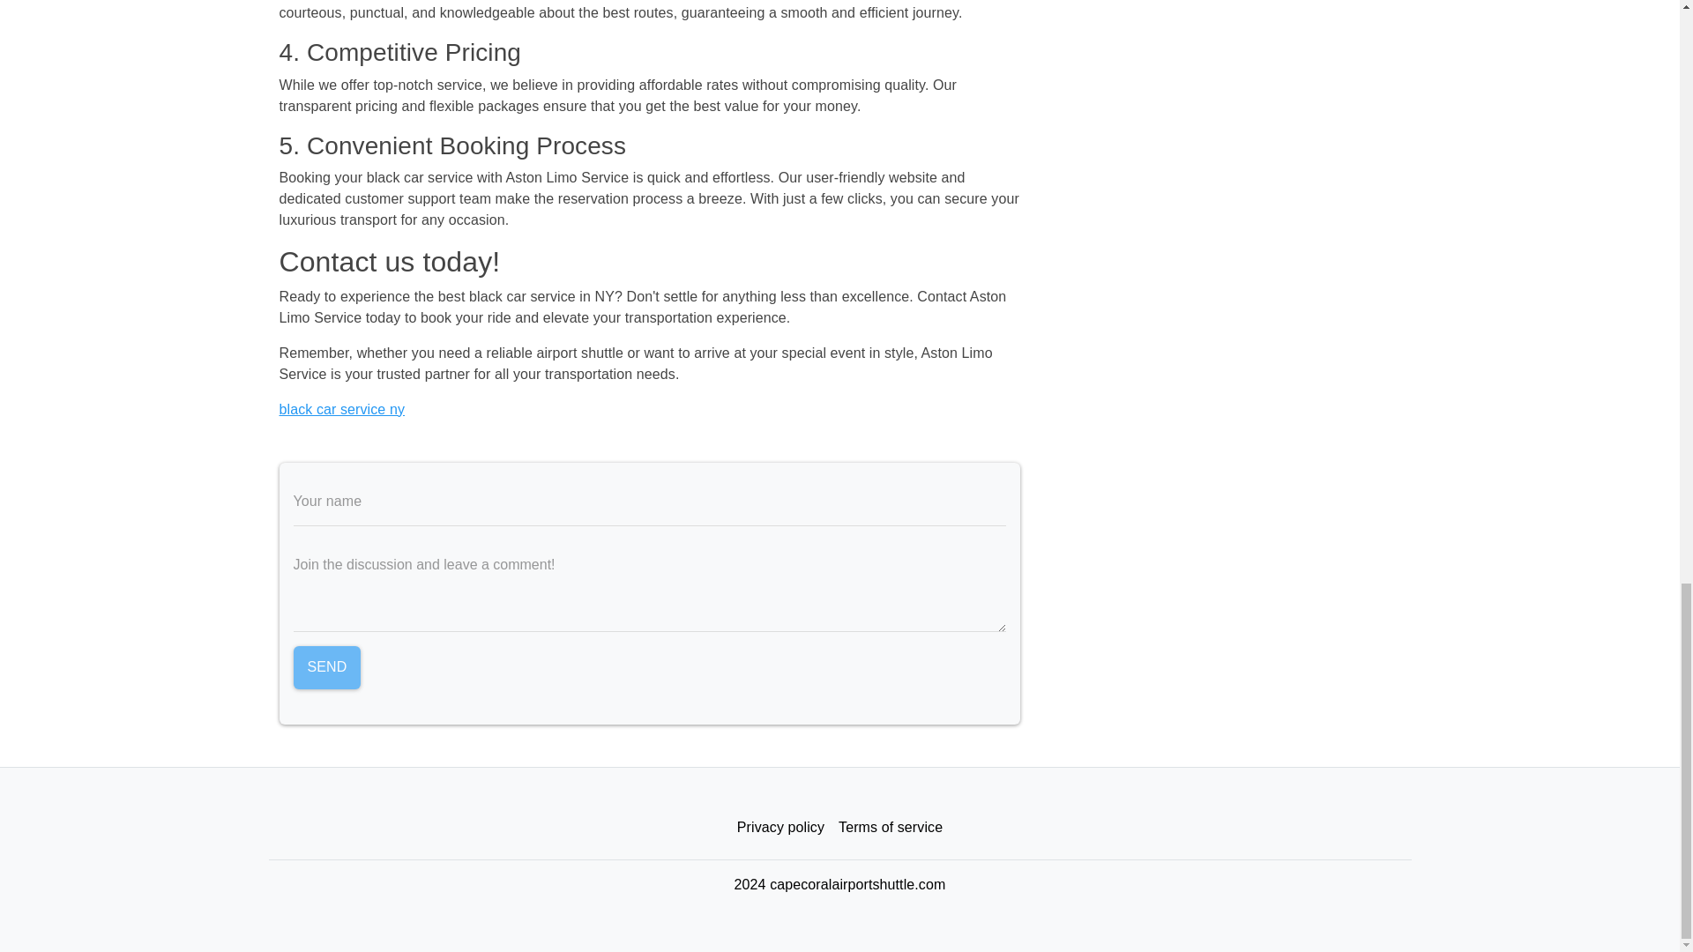  I want to click on Privacy policy, so click(779, 828).